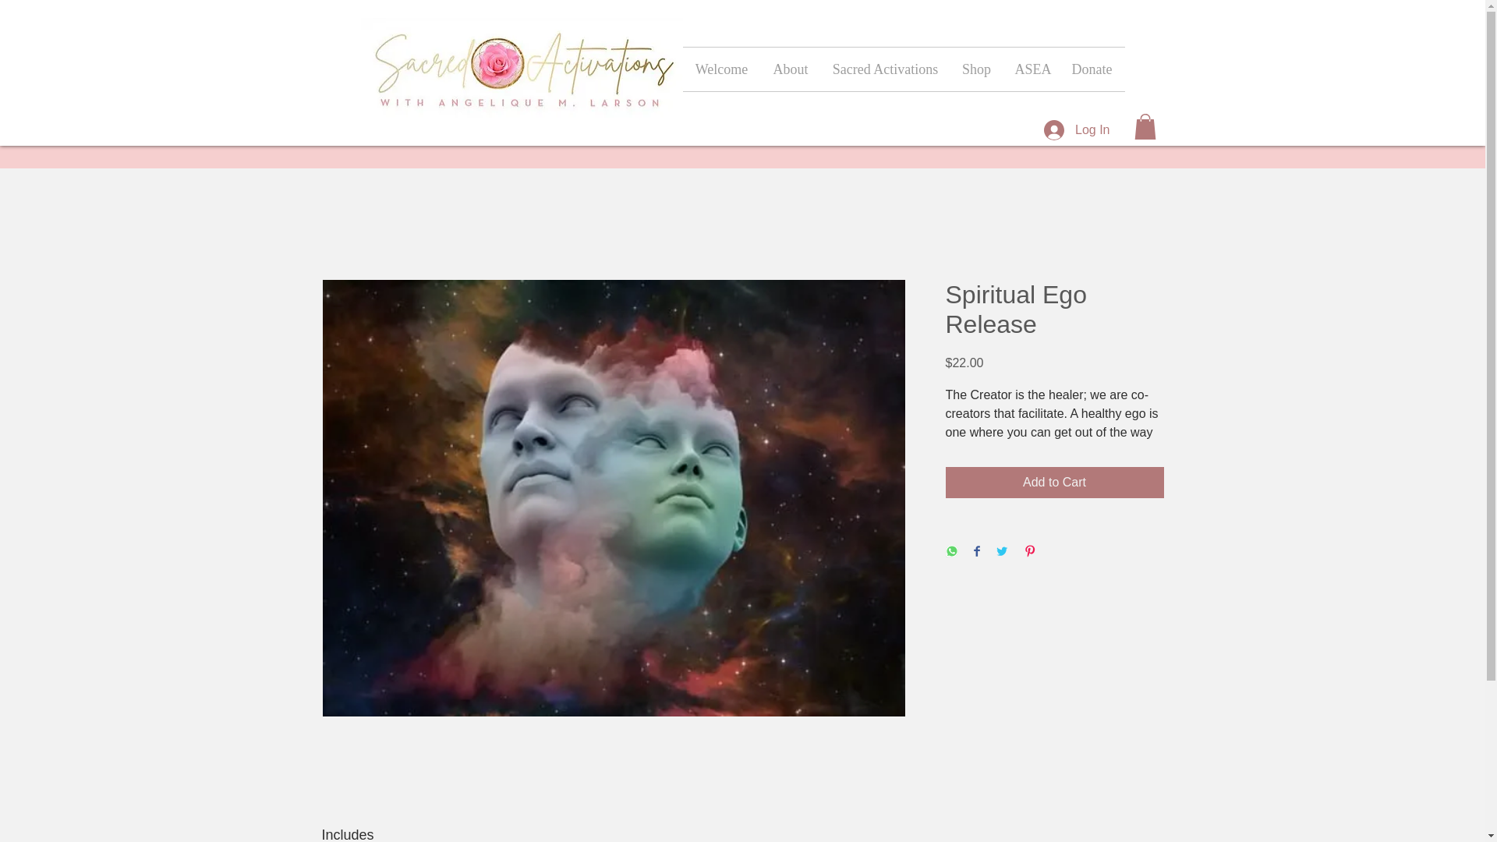 This screenshot has height=842, width=1497. What do you see at coordinates (721, 69) in the screenshot?
I see `Welcome` at bounding box center [721, 69].